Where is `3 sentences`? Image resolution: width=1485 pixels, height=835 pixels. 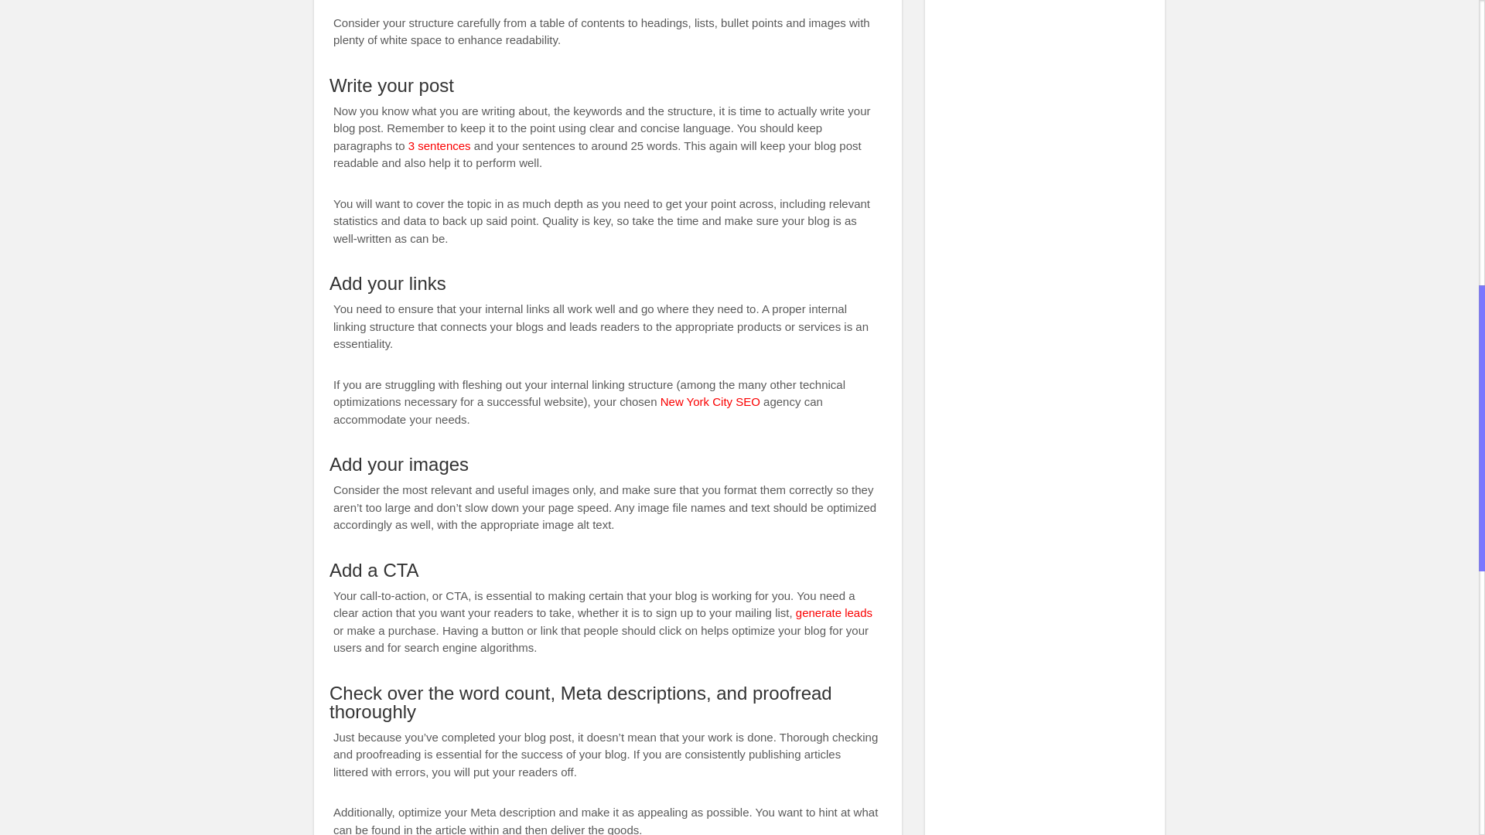 3 sentences is located at coordinates (439, 145).